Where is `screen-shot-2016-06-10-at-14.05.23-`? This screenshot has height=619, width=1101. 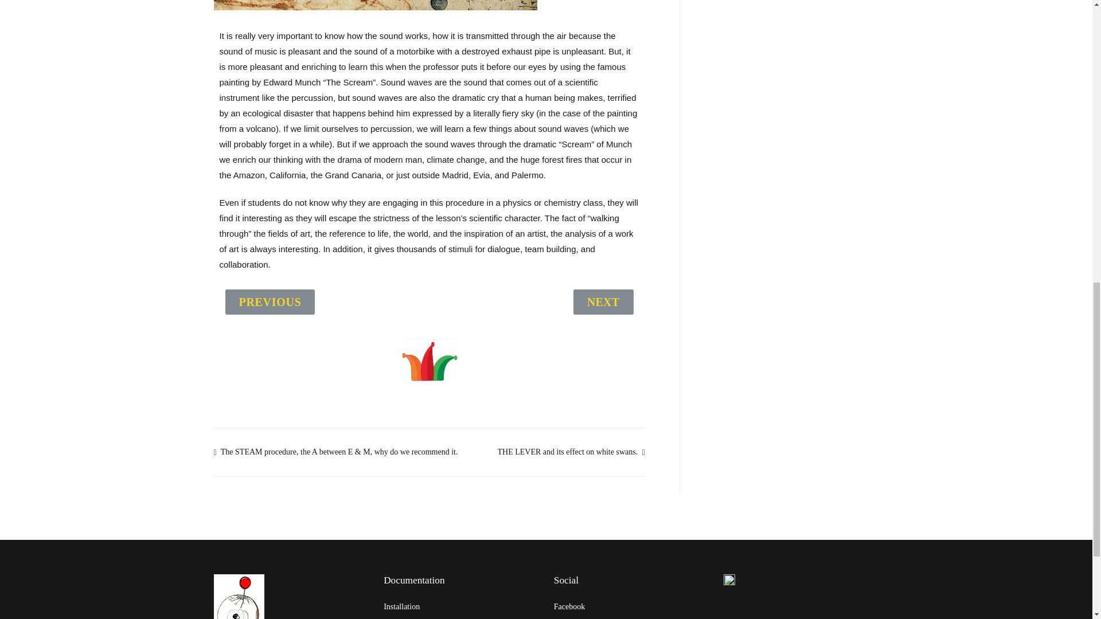 screen-shot-2016-06-10-at-14.05.23- is located at coordinates (429, 359).